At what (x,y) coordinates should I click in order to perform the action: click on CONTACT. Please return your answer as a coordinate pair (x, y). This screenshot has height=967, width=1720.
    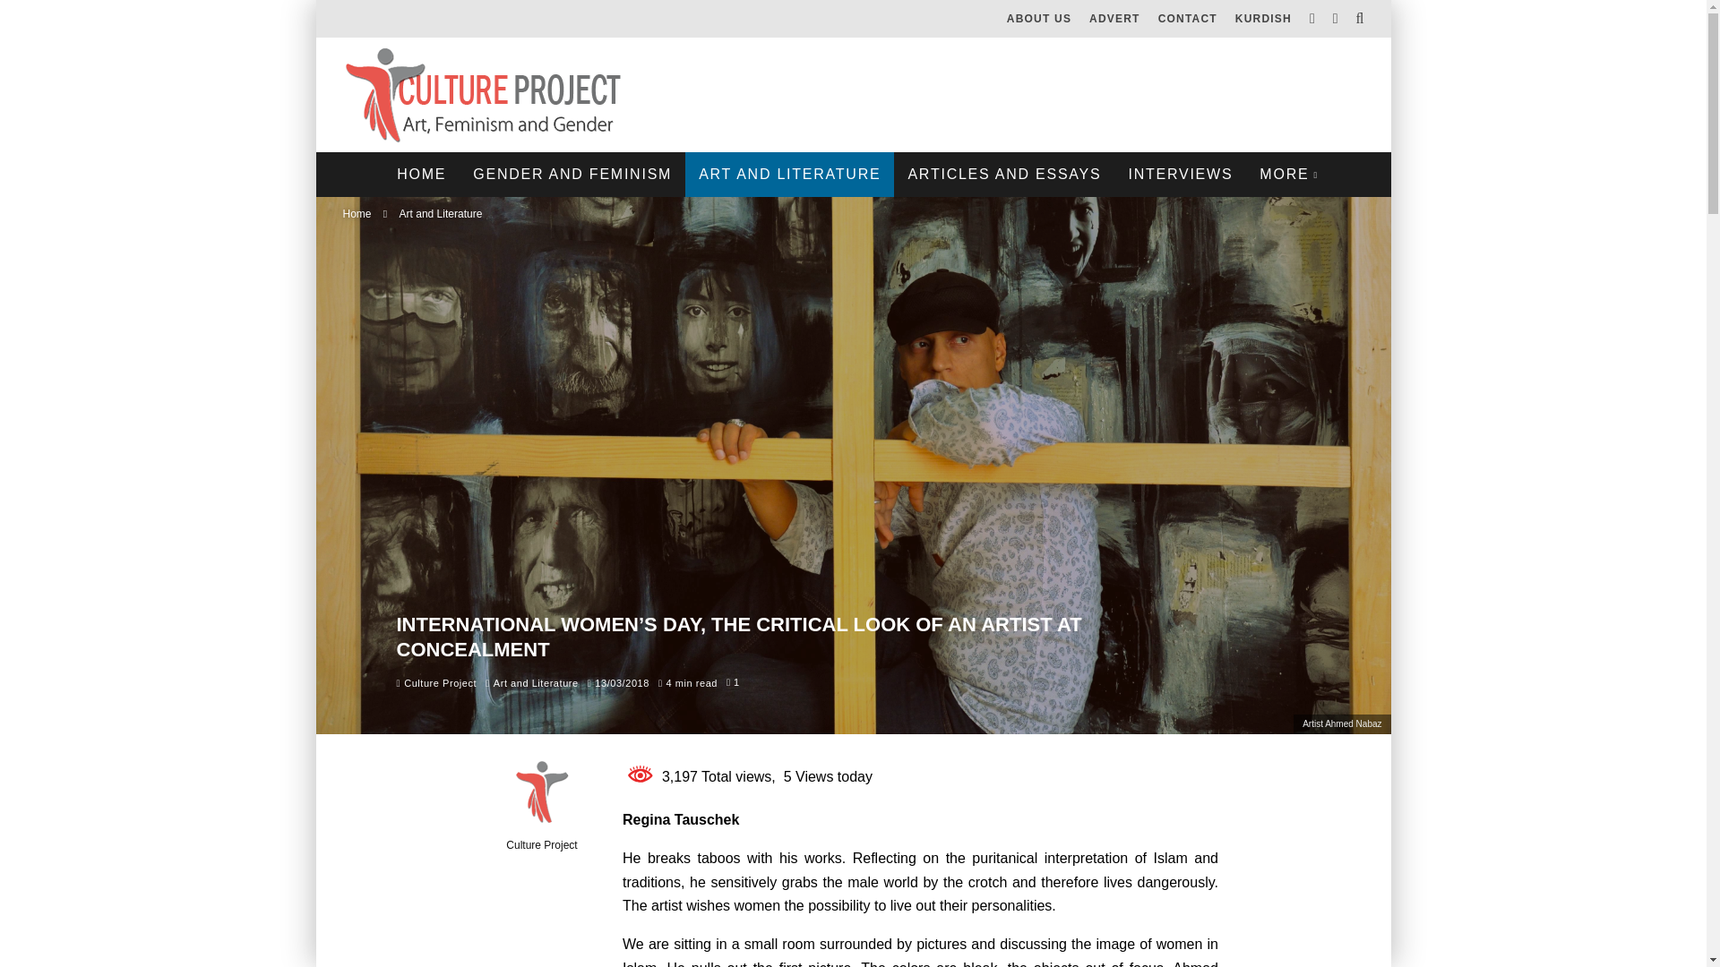
    Looking at the image, I should click on (1187, 19).